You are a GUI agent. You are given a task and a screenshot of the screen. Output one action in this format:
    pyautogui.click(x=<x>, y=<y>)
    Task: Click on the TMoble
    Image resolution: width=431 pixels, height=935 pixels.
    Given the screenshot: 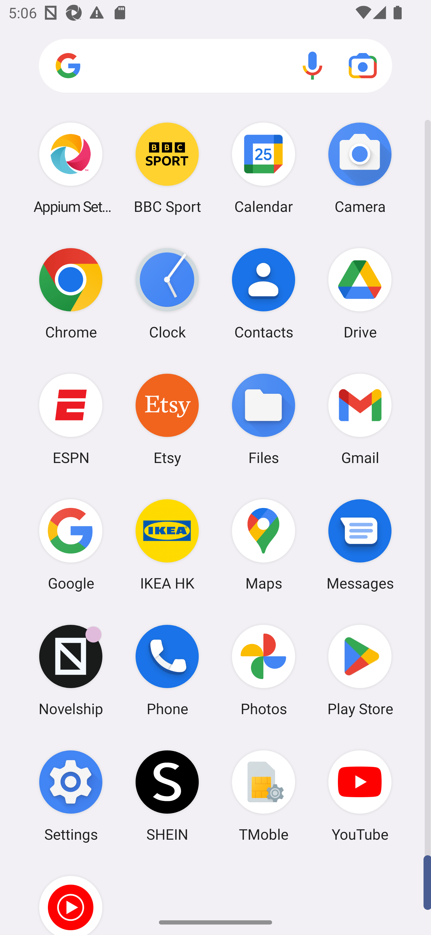 What is the action you would take?
    pyautogui.click(x=264, y=796)
    